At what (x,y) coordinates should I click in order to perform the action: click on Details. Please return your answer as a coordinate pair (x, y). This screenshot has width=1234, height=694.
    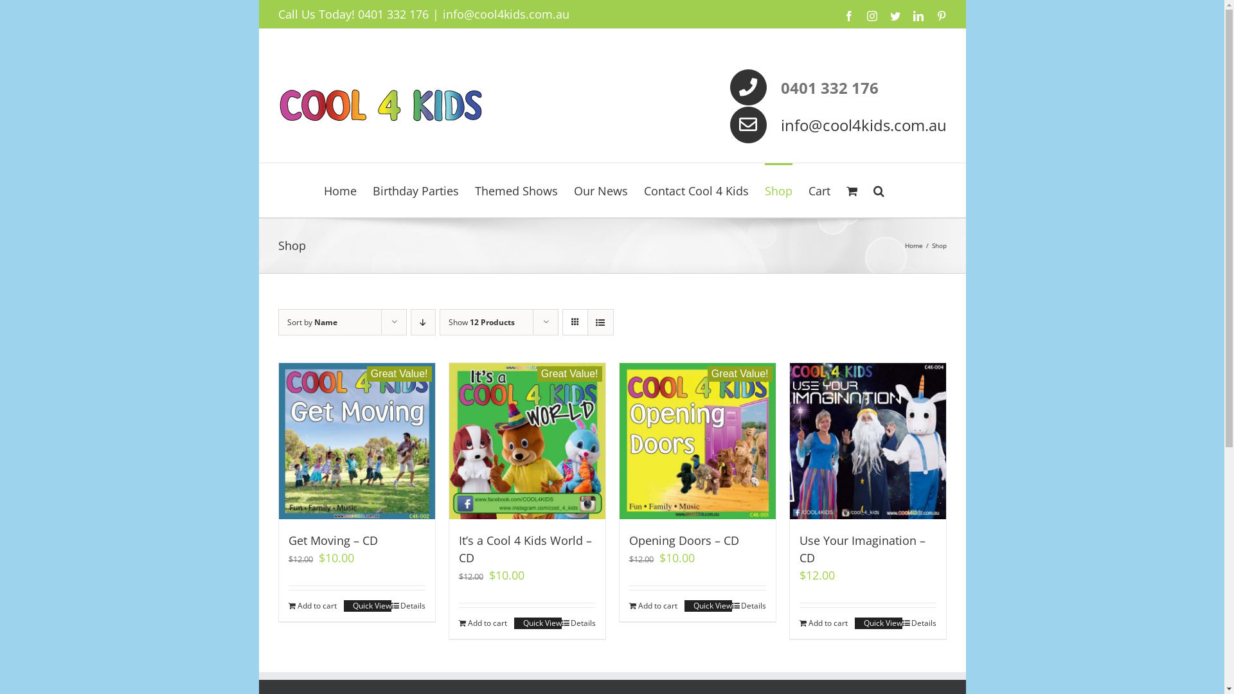
    Looking at the image, I should click on (748, 606).